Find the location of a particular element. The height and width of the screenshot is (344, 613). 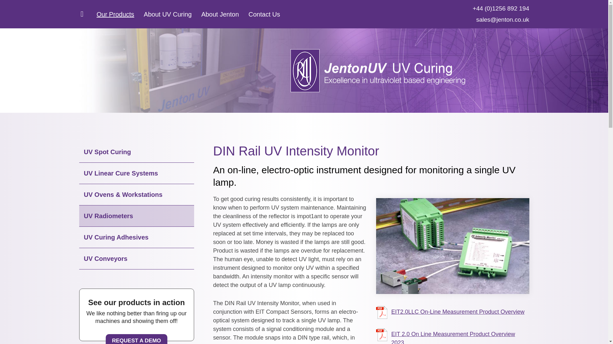

UV Radiometers is located at coordinates (137, 216).